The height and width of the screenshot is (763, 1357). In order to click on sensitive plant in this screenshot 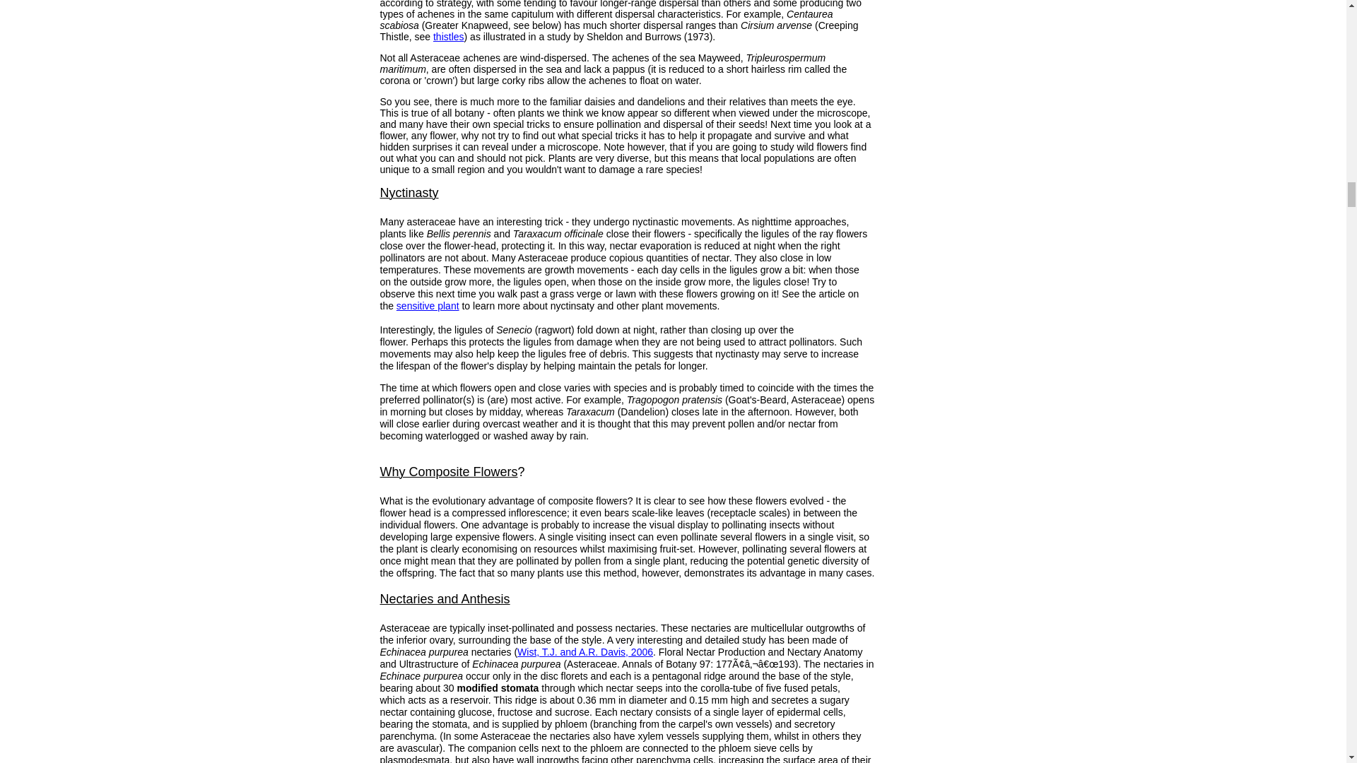, I will do `click(428, 305)`.